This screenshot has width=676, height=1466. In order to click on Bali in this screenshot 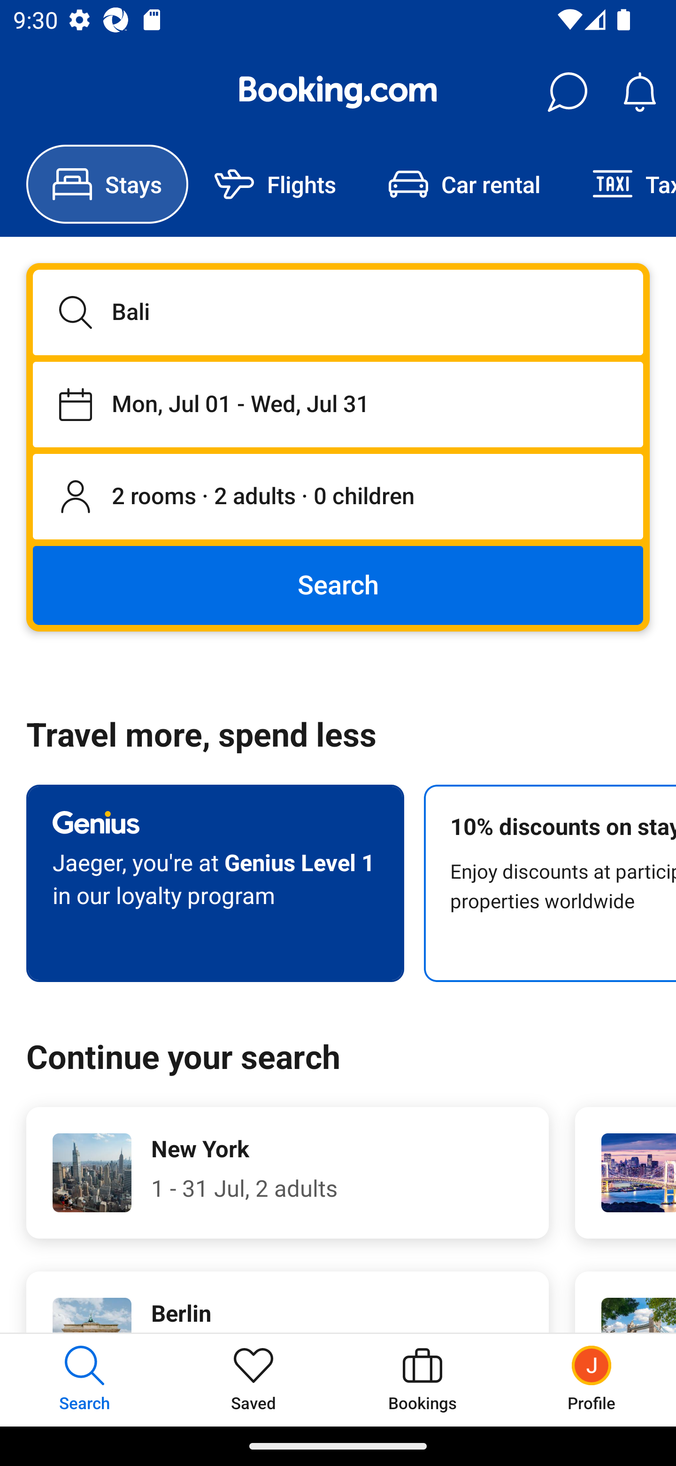, I will do `click(338, 312)`.